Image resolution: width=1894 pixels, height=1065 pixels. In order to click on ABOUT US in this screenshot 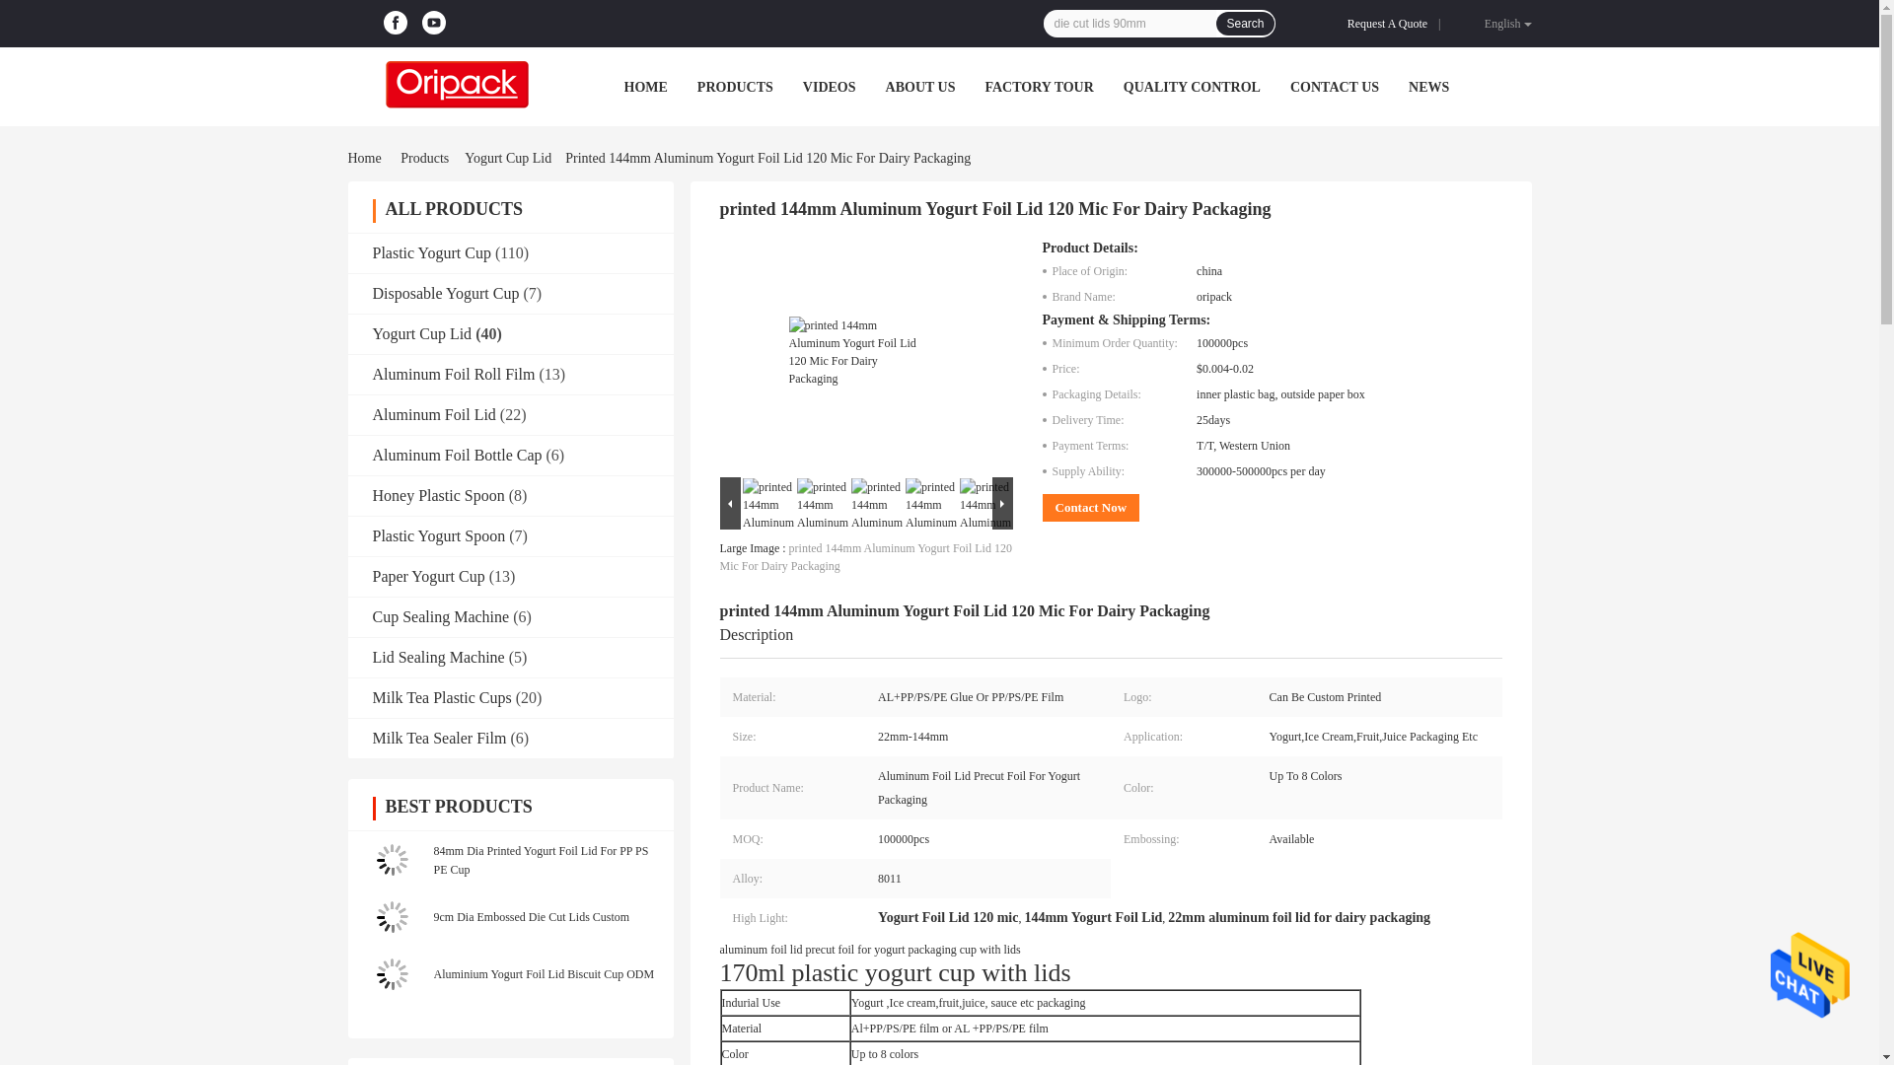, I will do `click(921, 87)`.